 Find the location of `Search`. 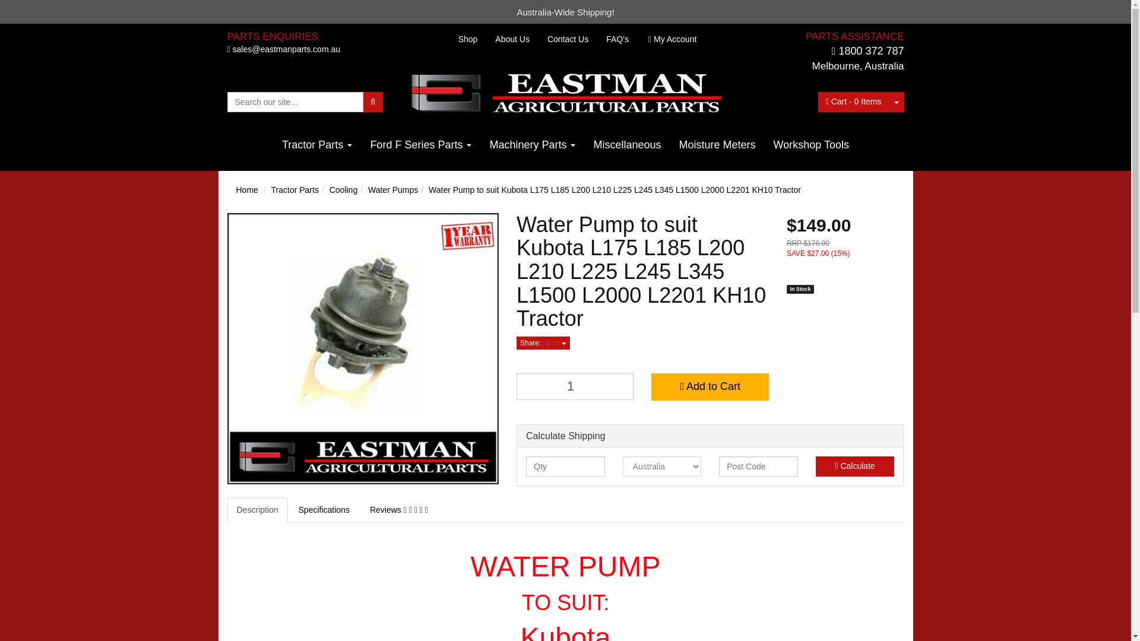

Search is located at coordinates (373, 102).